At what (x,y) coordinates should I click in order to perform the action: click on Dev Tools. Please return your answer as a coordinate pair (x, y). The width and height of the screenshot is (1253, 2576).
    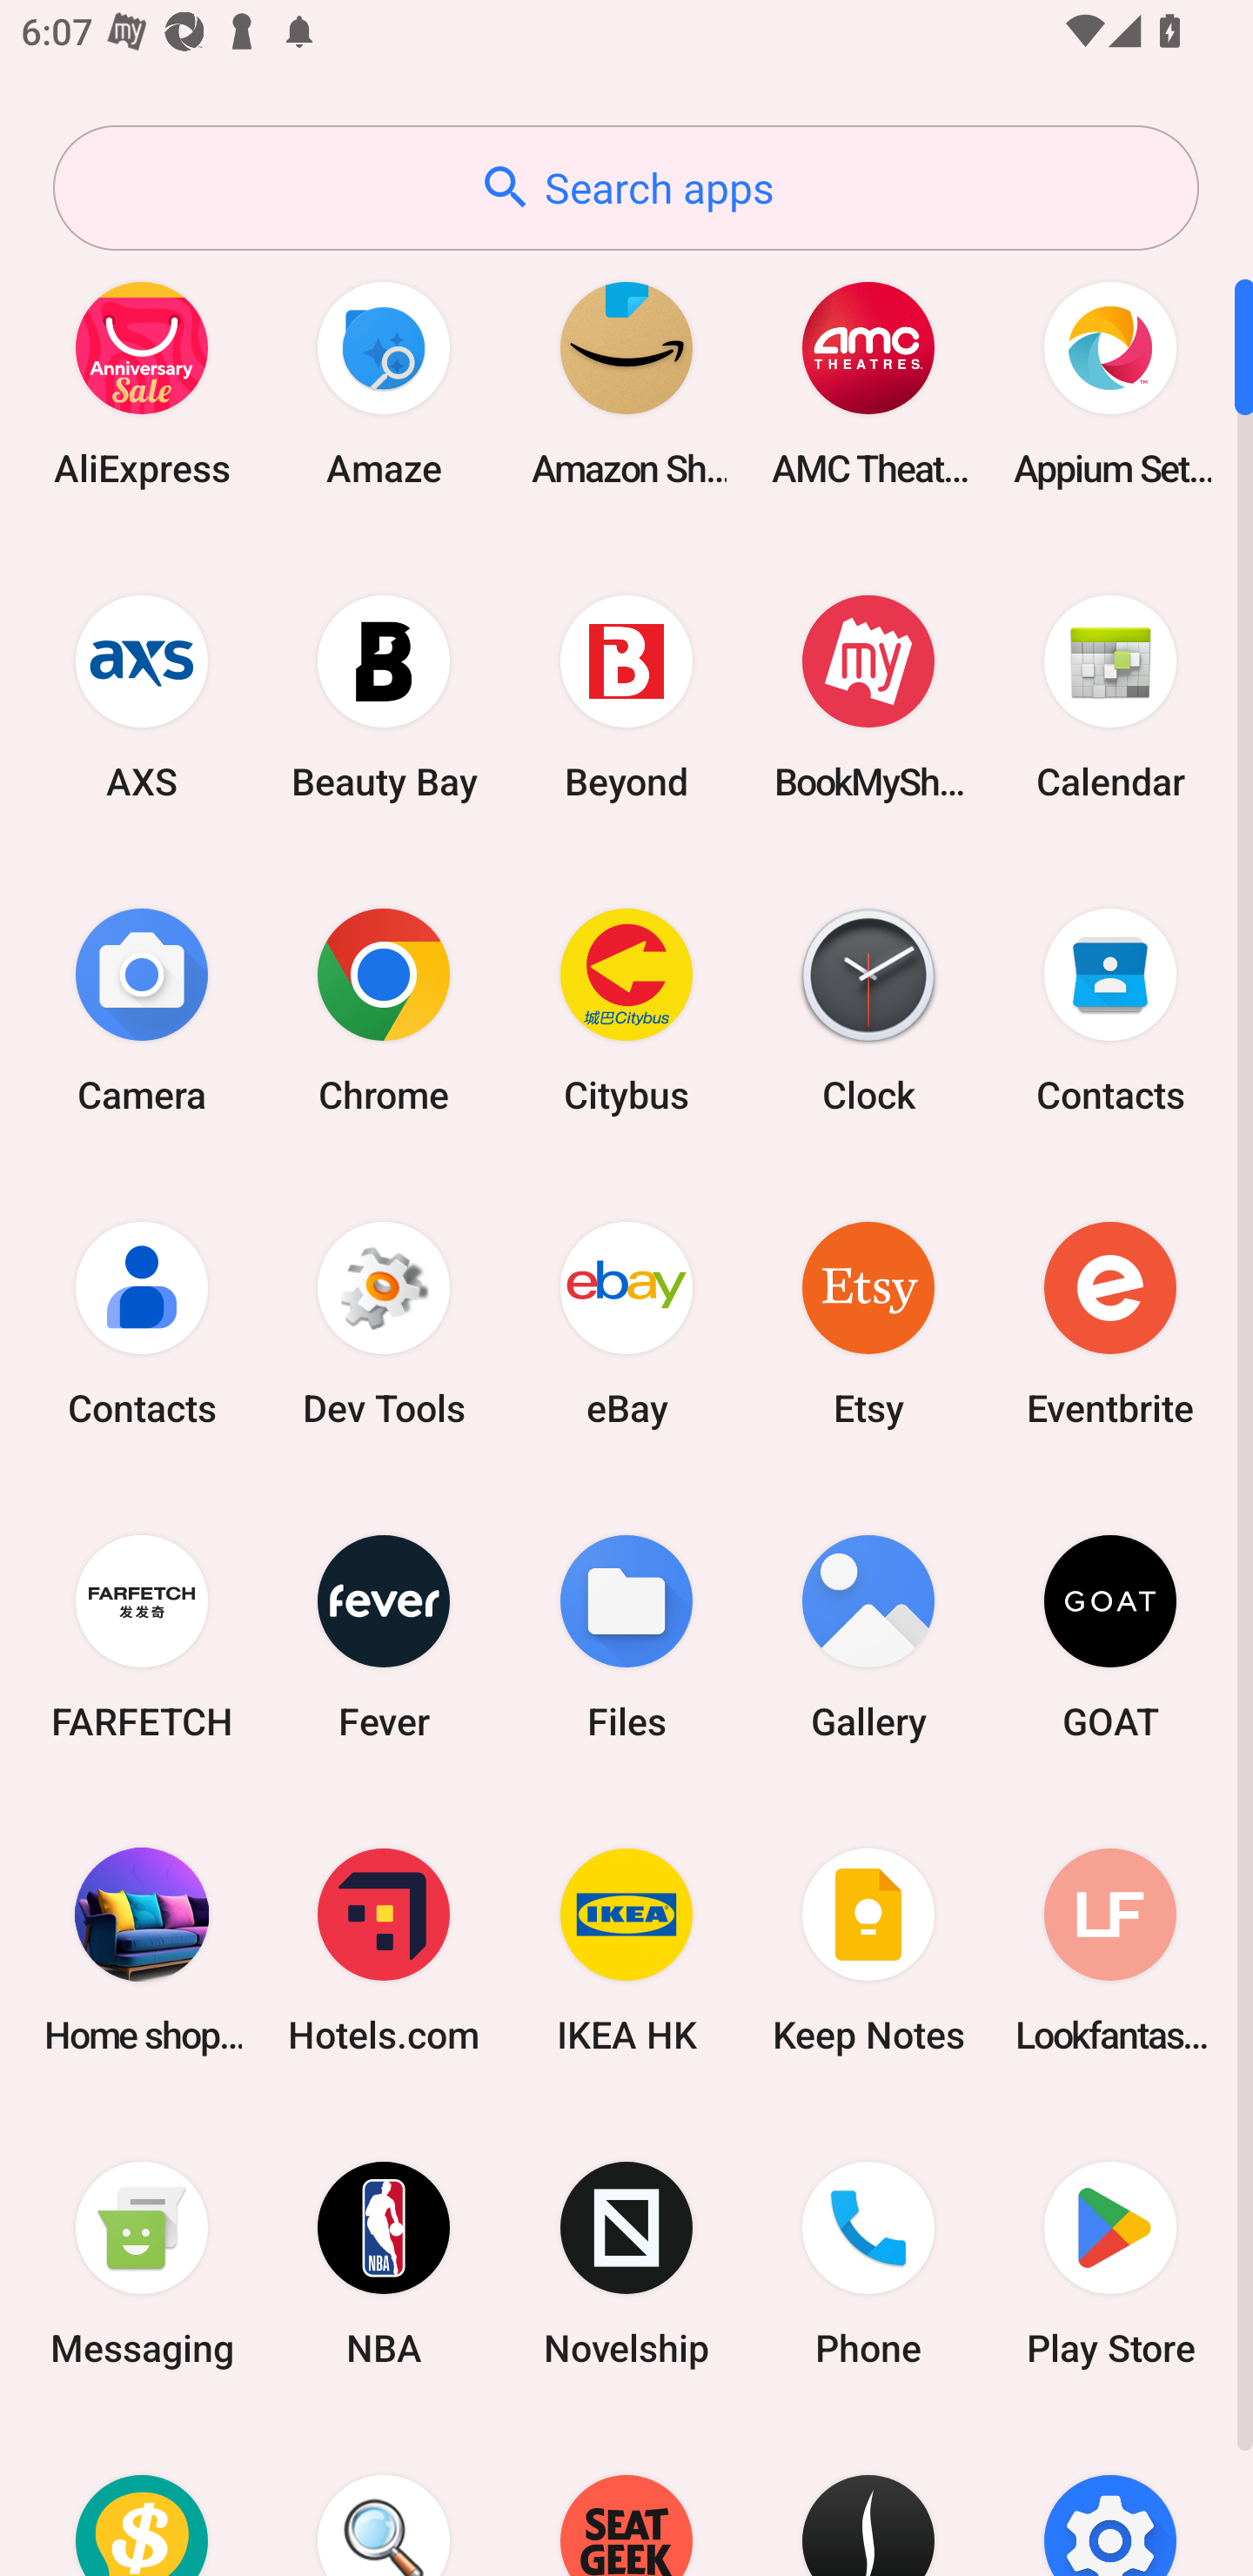
    Looking at the image, I should click on (384, 1323).